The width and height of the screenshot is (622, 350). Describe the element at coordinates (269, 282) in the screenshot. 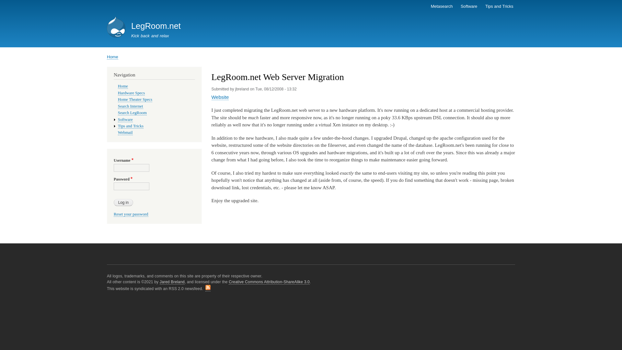

I see `Creative Commons Attribution-ShareAlike 3.0` at that location.